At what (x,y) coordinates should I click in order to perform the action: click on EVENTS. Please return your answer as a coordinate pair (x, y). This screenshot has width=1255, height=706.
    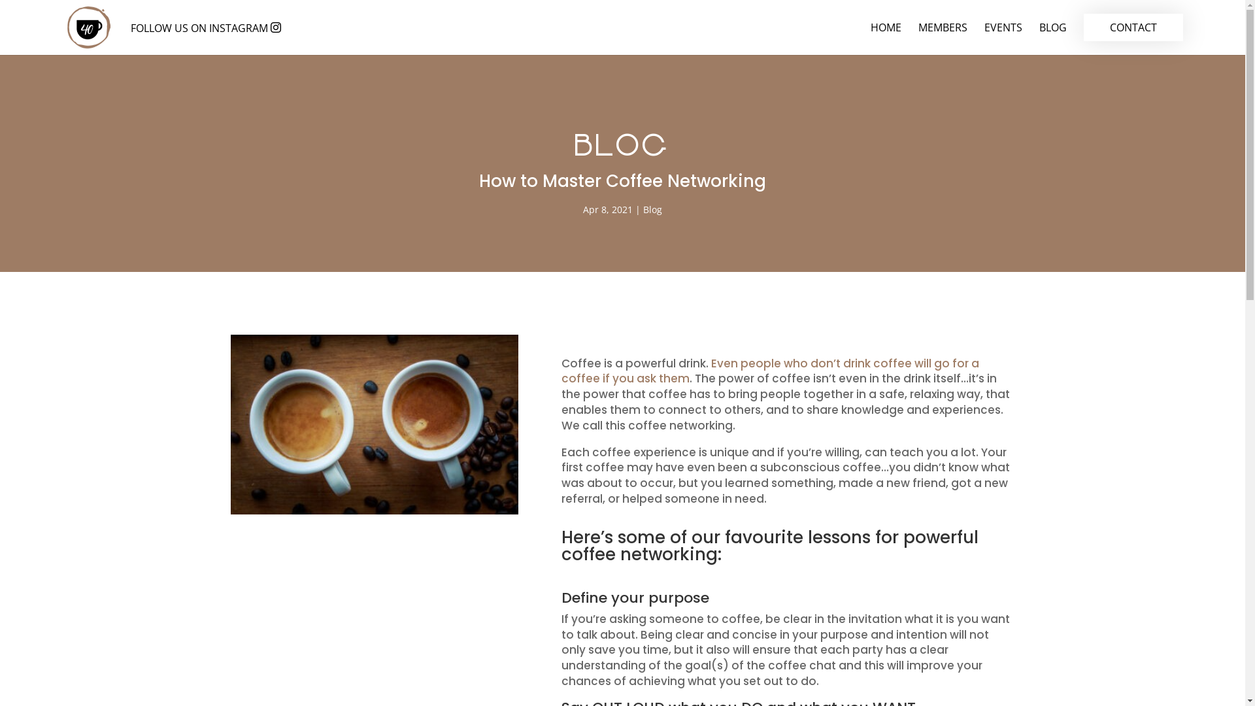
    Looking at the image, I should click on (1003, 39).